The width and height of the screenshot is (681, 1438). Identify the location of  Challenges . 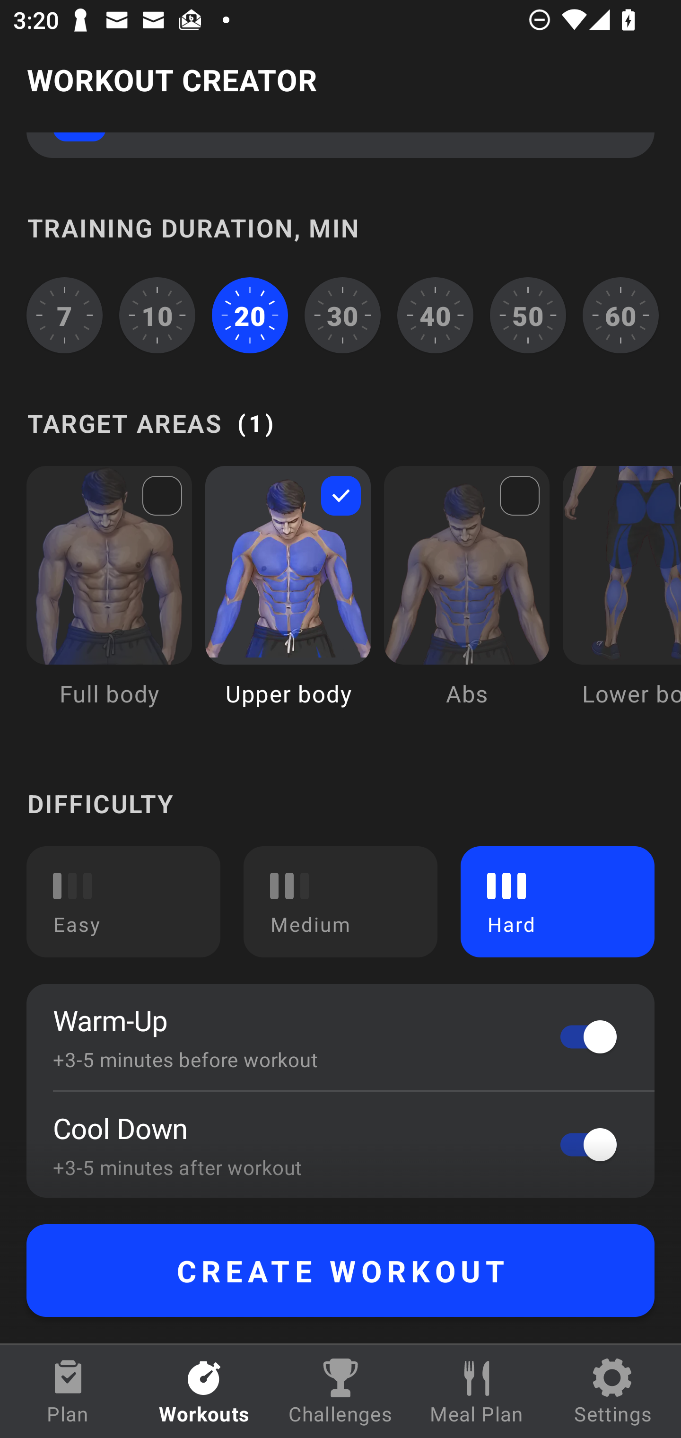
(340, 1392).